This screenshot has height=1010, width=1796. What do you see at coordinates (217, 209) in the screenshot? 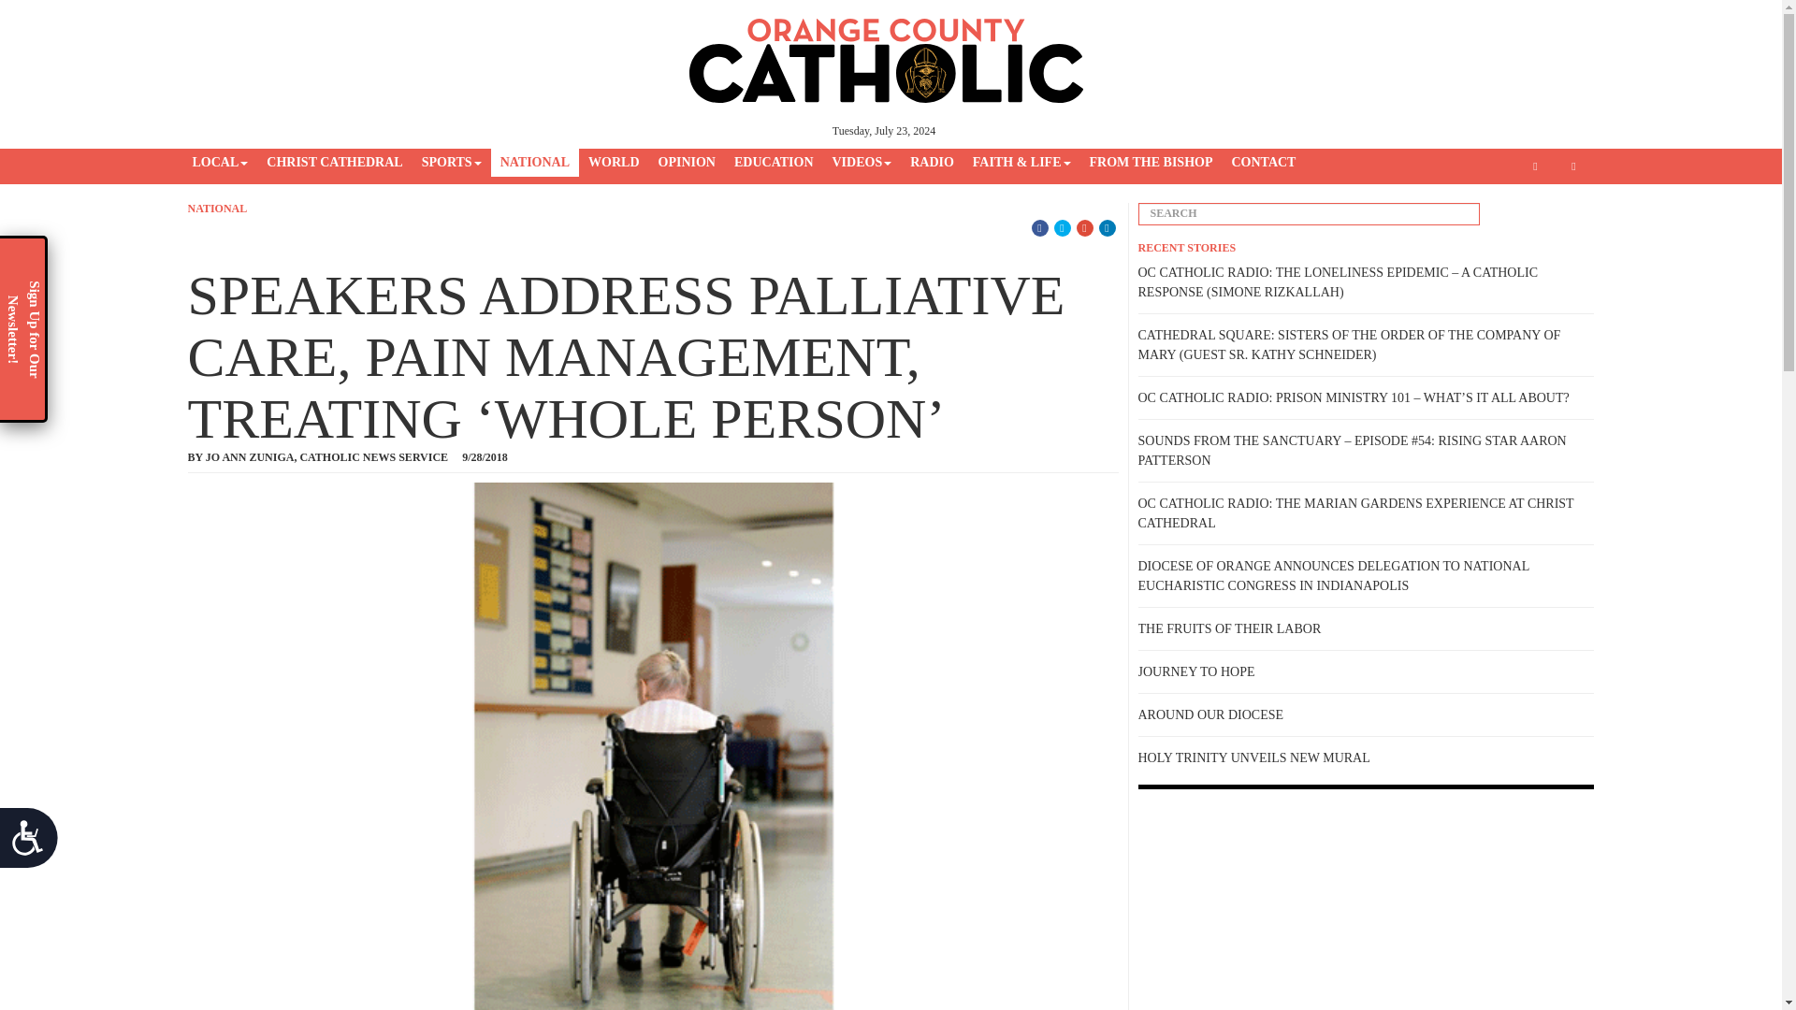
I see `National` at bounding box center [217, 209].